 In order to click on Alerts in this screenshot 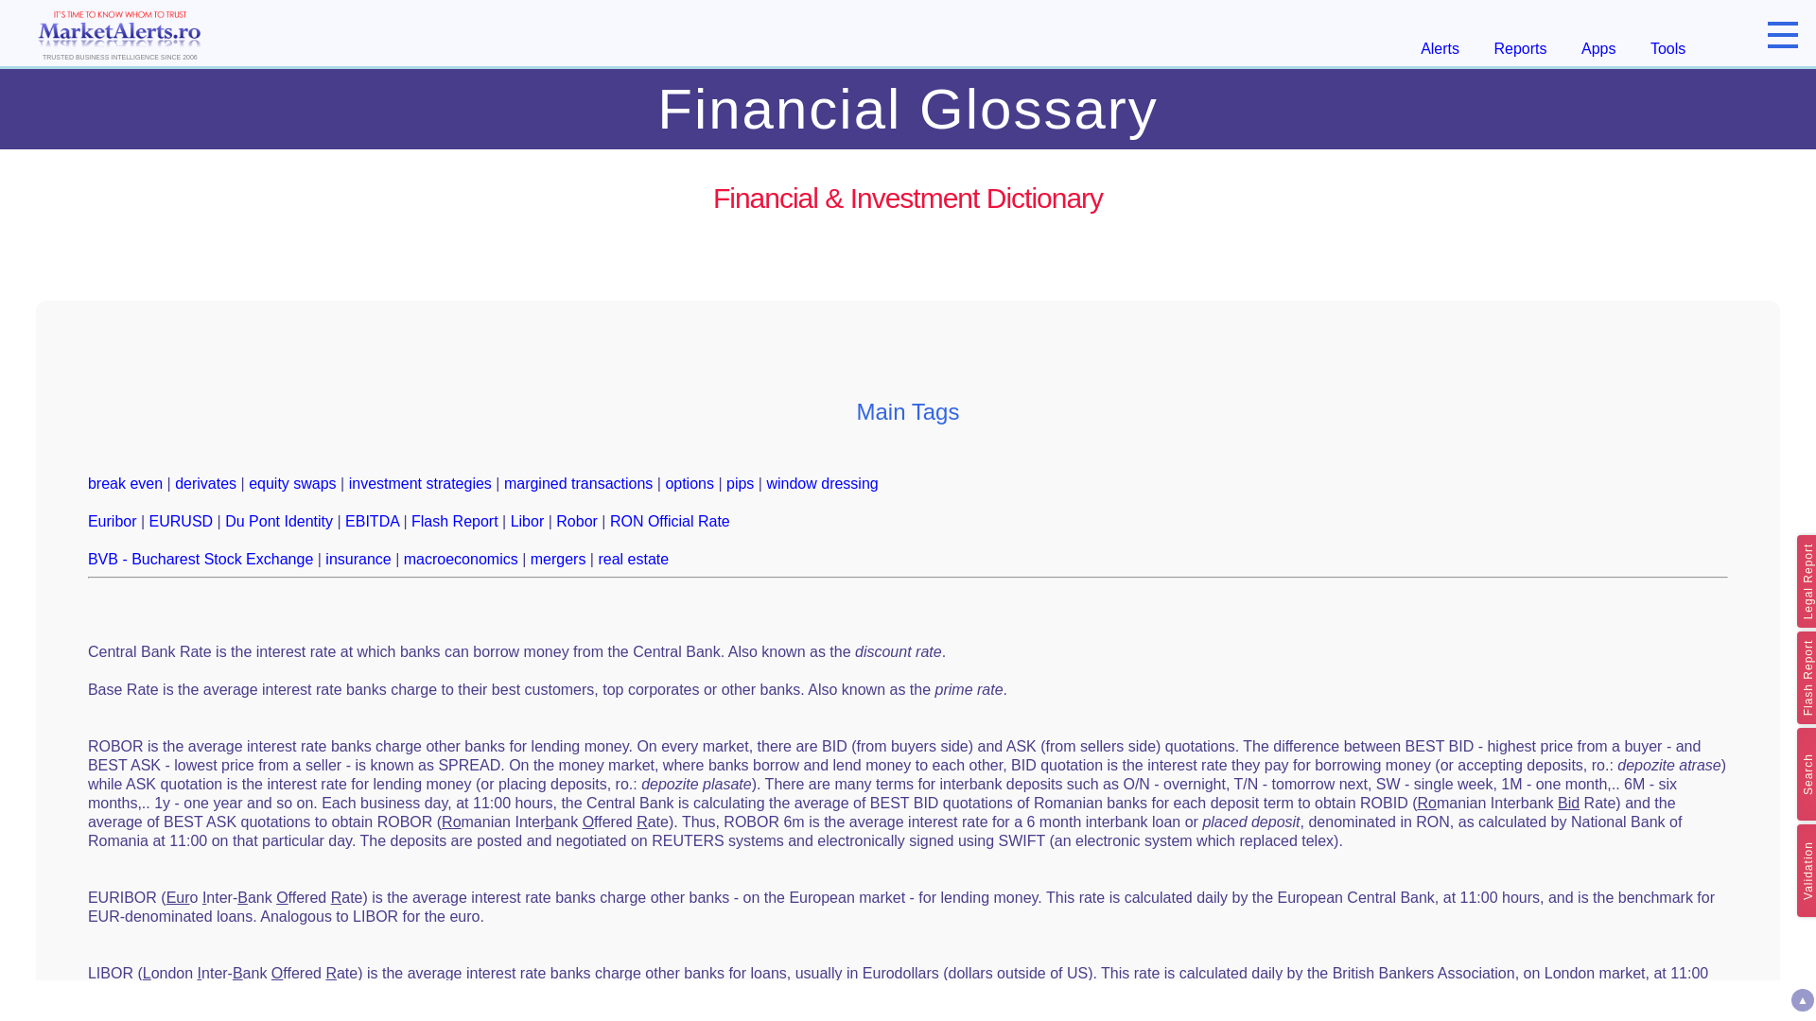, I will do `click(1440, 49)`.